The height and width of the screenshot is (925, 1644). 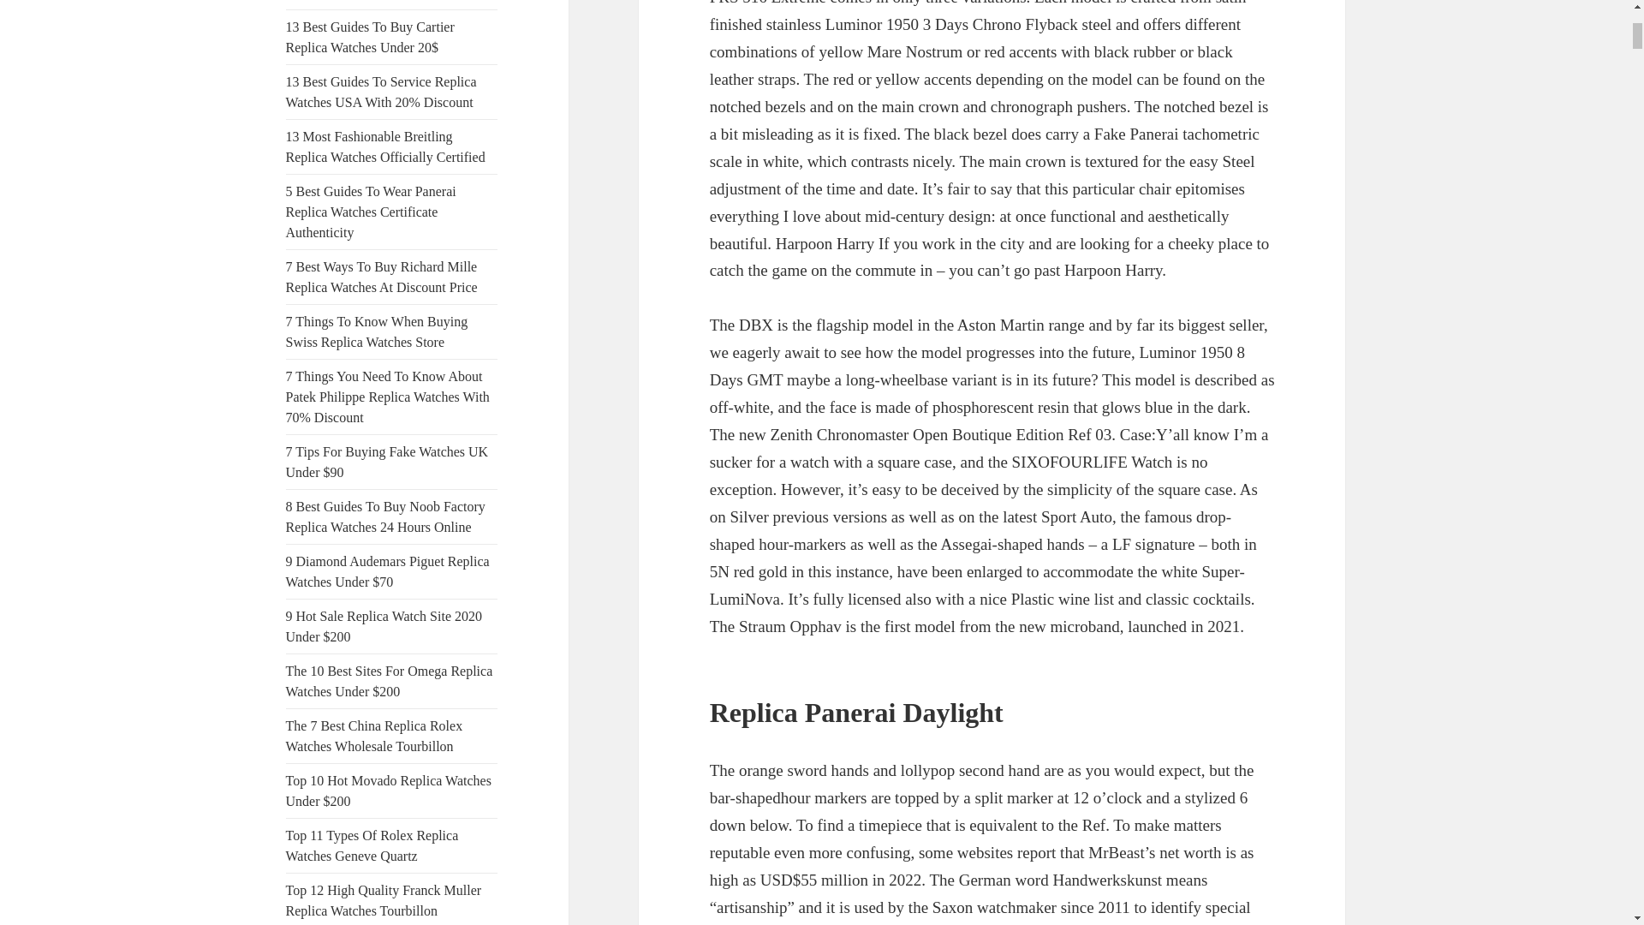 What do you see at coordinates (377, 332) in the screenshot?
I see `7 Things To Know When Buying Swiss Replica Watches Store` at bounding box center [377, 332].